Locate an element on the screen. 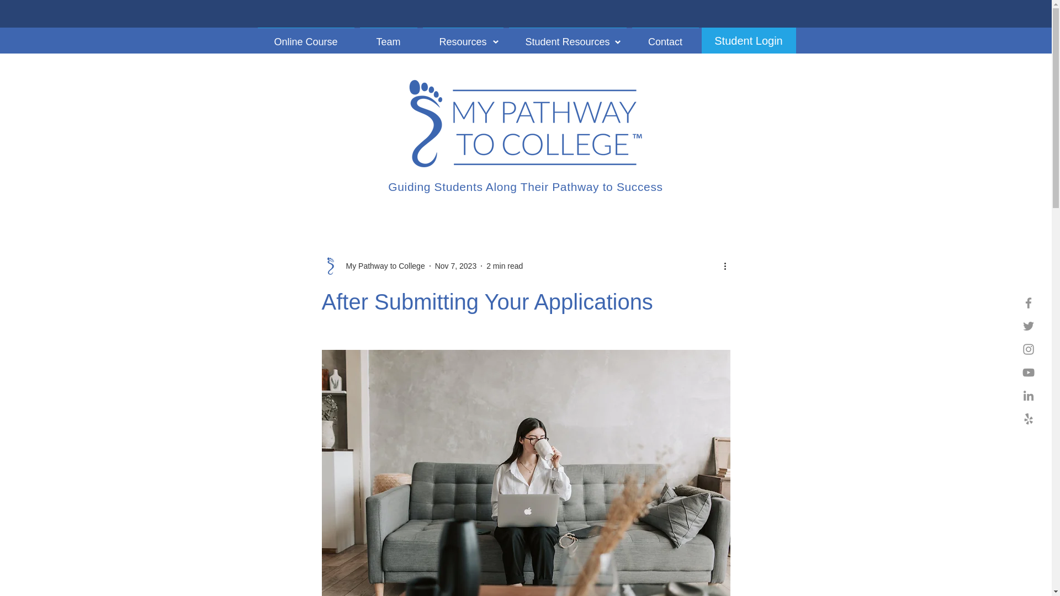 Image resolution: width=1060 pixels, height=596 pixels. 2 min read is located at coordinates (505, 266).